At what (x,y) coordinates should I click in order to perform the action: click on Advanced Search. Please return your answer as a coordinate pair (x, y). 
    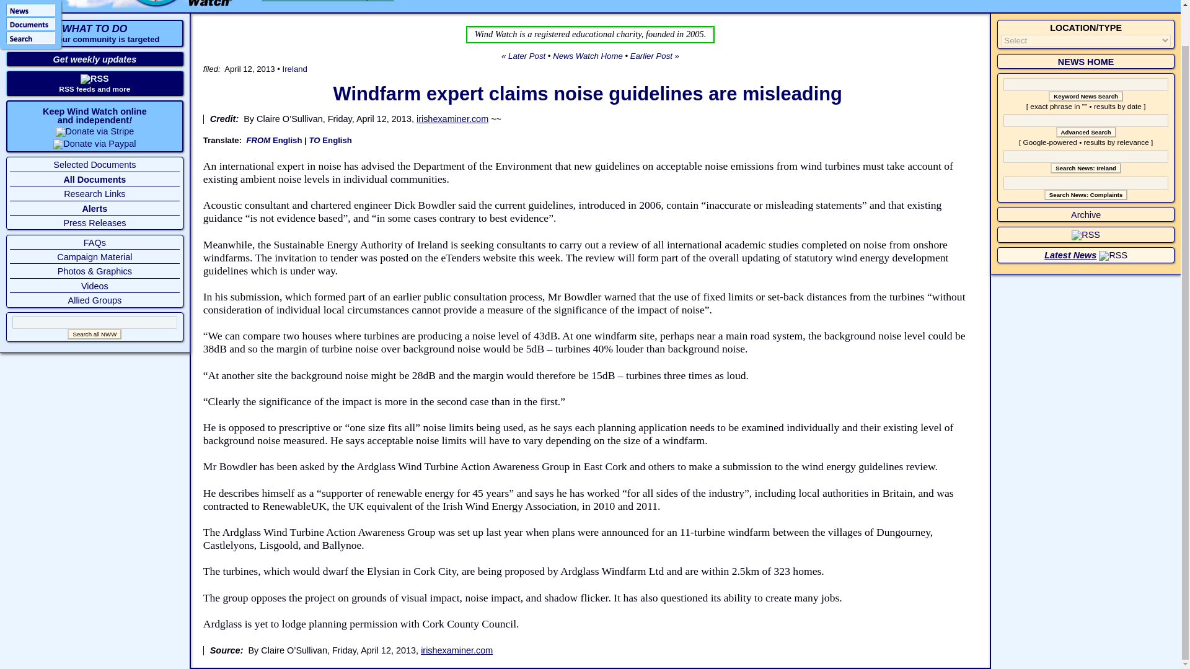
    Looking at the image, I should click on (1086, 133).